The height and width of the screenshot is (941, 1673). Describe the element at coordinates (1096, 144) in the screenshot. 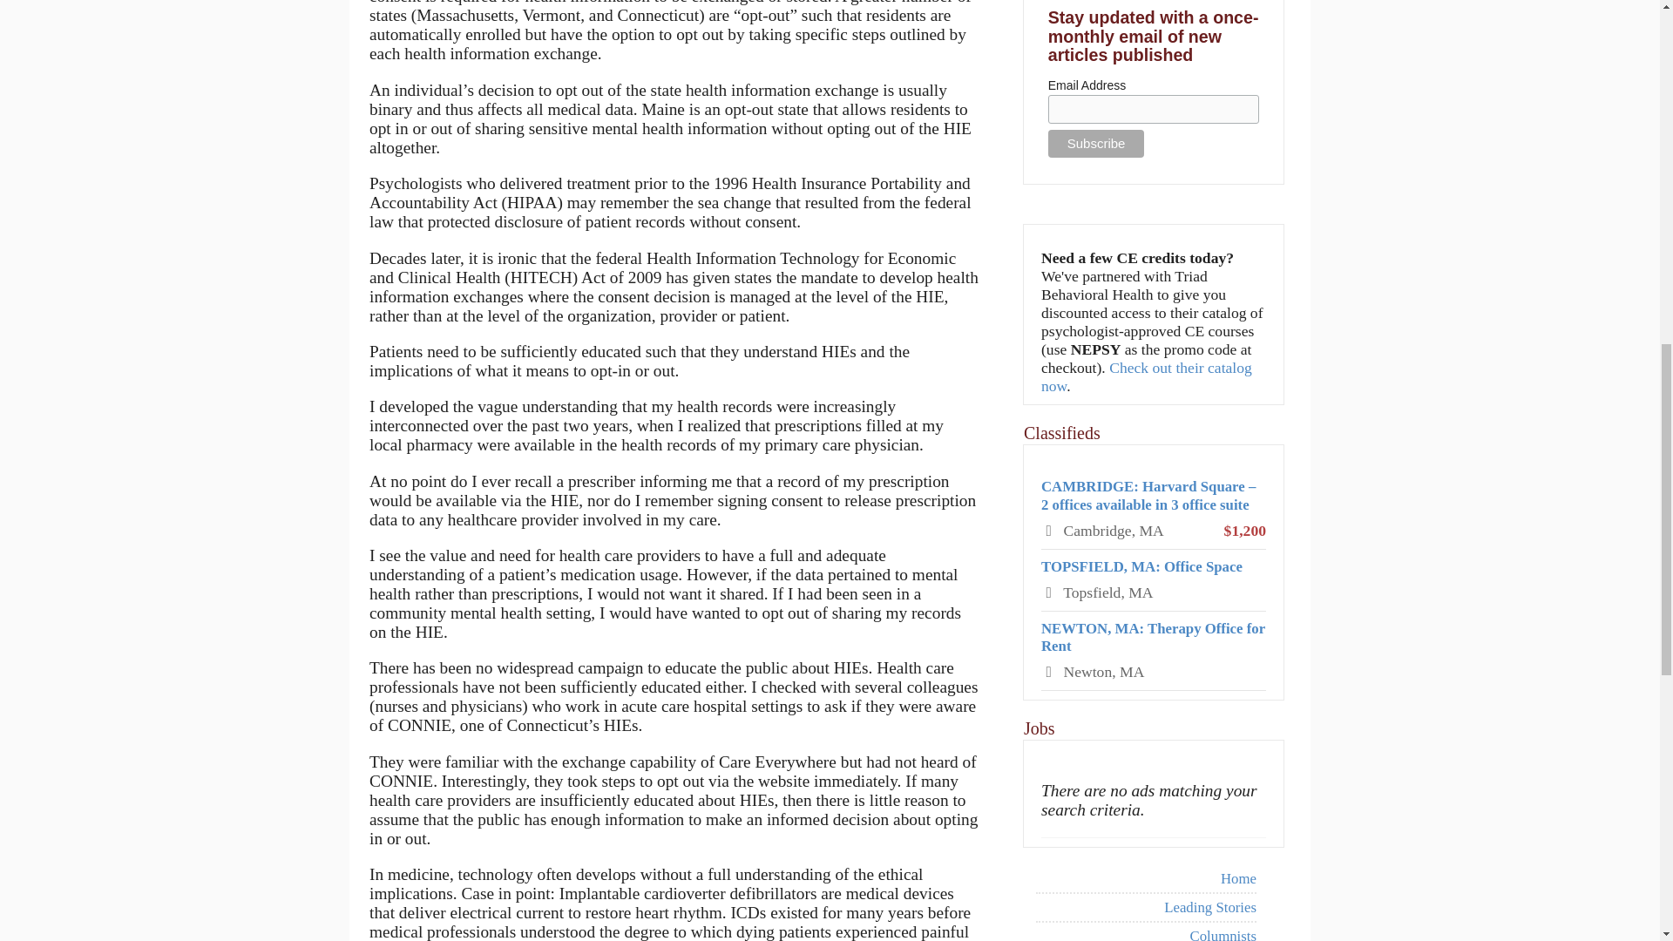

I see `Subscribe` at that location.